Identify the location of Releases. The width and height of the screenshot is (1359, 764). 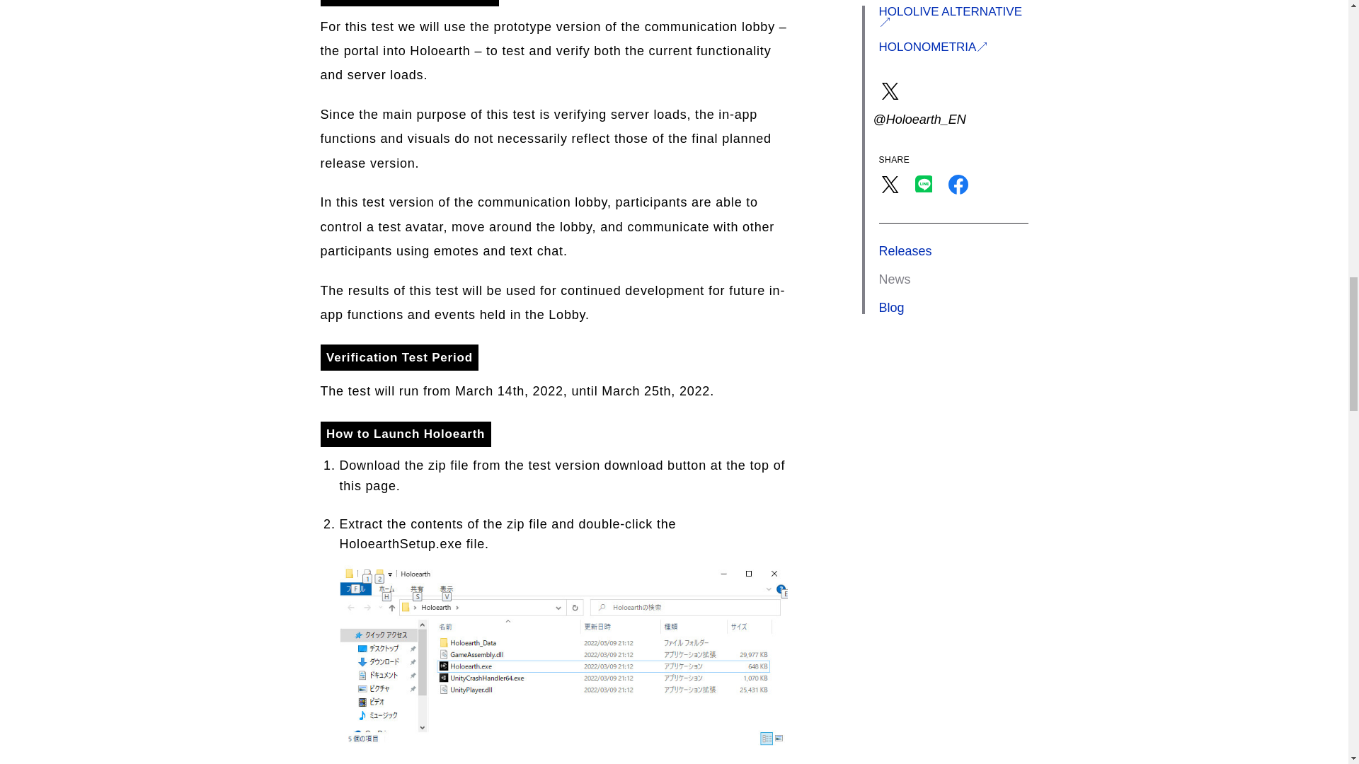
(906, 250).